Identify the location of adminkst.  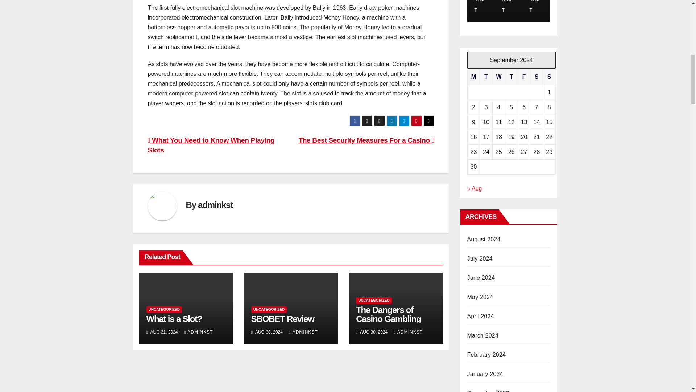
(215, 205).